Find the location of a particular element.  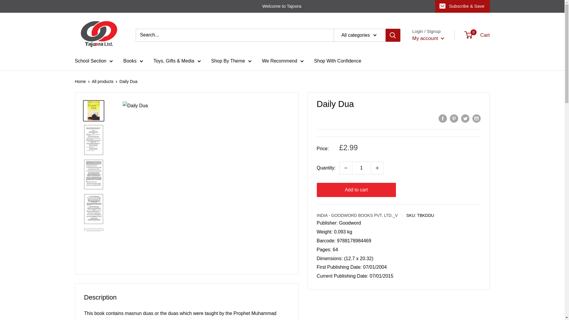

1 is located at coordinates (362, 168).